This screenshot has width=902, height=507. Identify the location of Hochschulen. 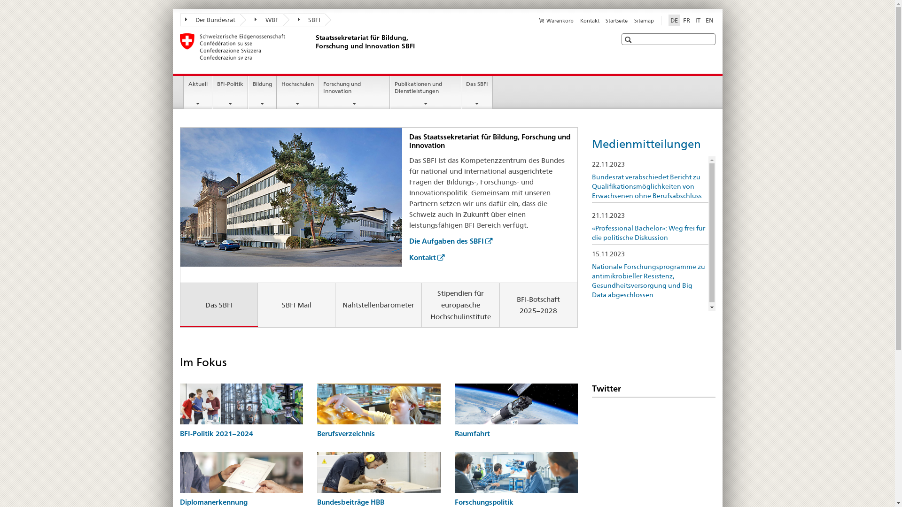
(298, 92).